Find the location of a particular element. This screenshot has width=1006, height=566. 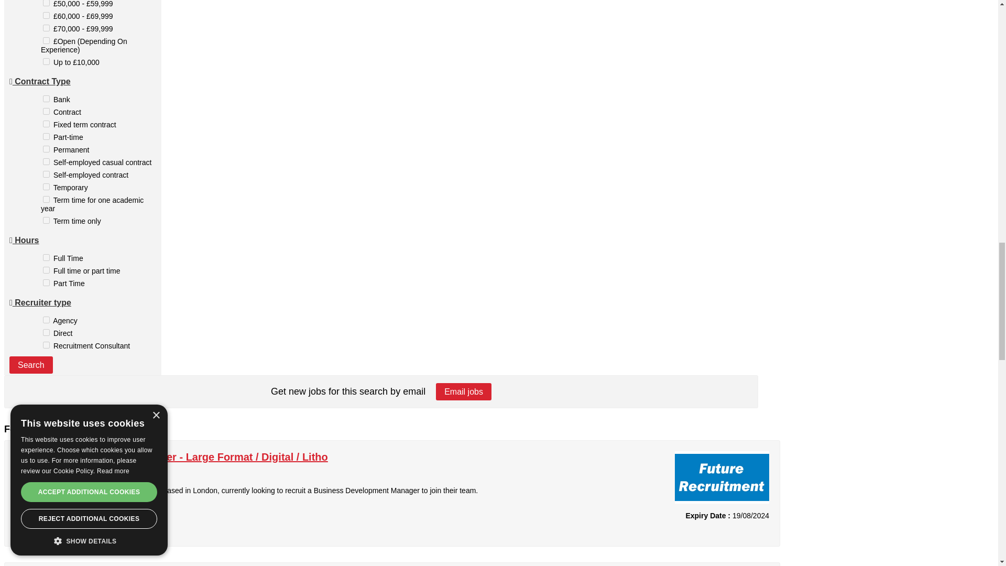

Search is located at coordinates (31, 365).